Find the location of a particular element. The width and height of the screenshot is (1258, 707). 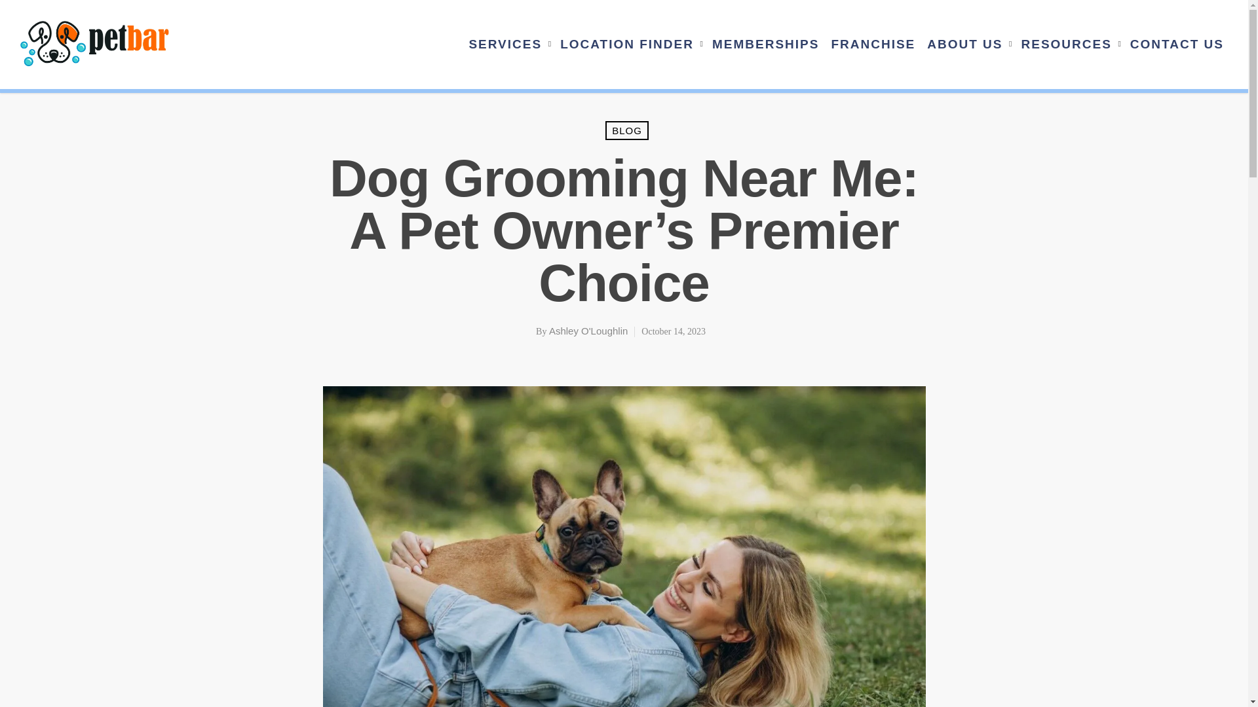

BLOG is located at coordinates (626, 130).